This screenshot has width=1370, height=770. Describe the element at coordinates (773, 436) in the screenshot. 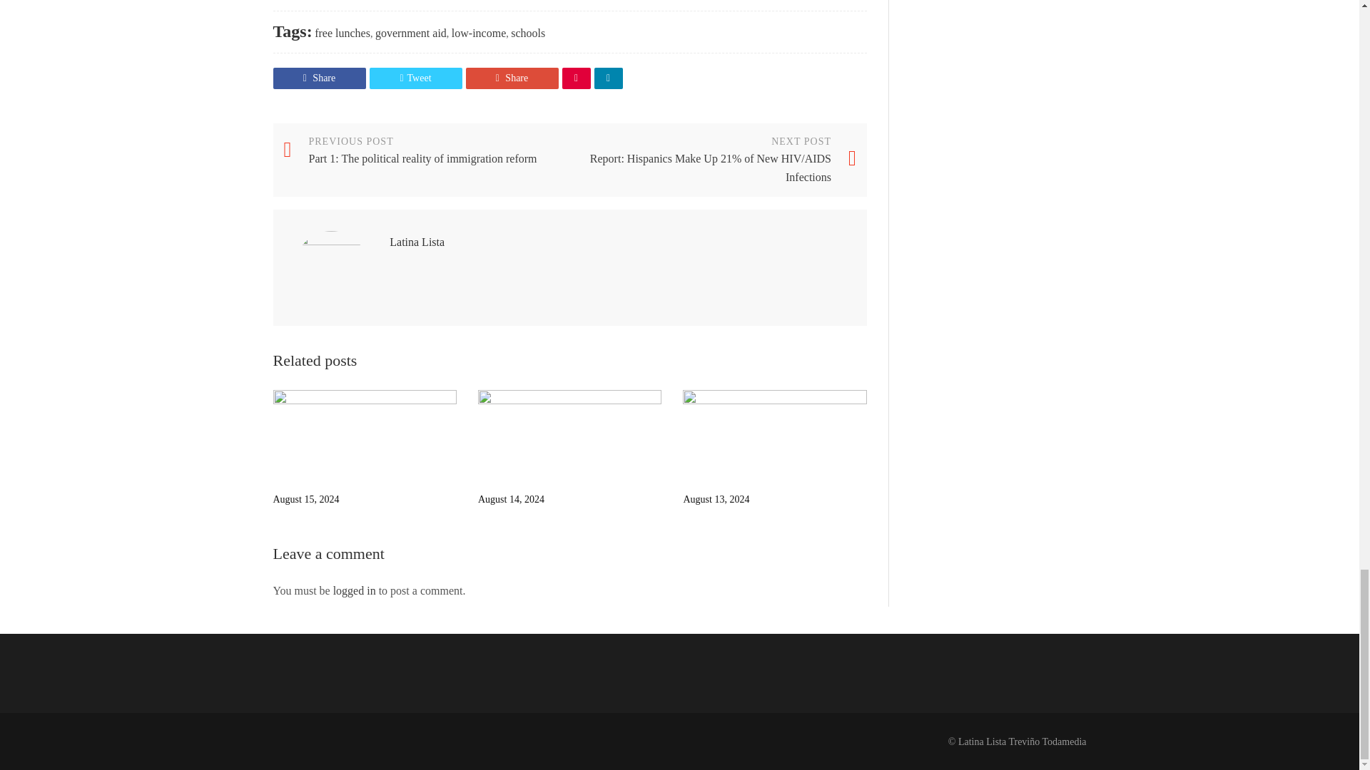

I see `August 13, 2024` at that location.